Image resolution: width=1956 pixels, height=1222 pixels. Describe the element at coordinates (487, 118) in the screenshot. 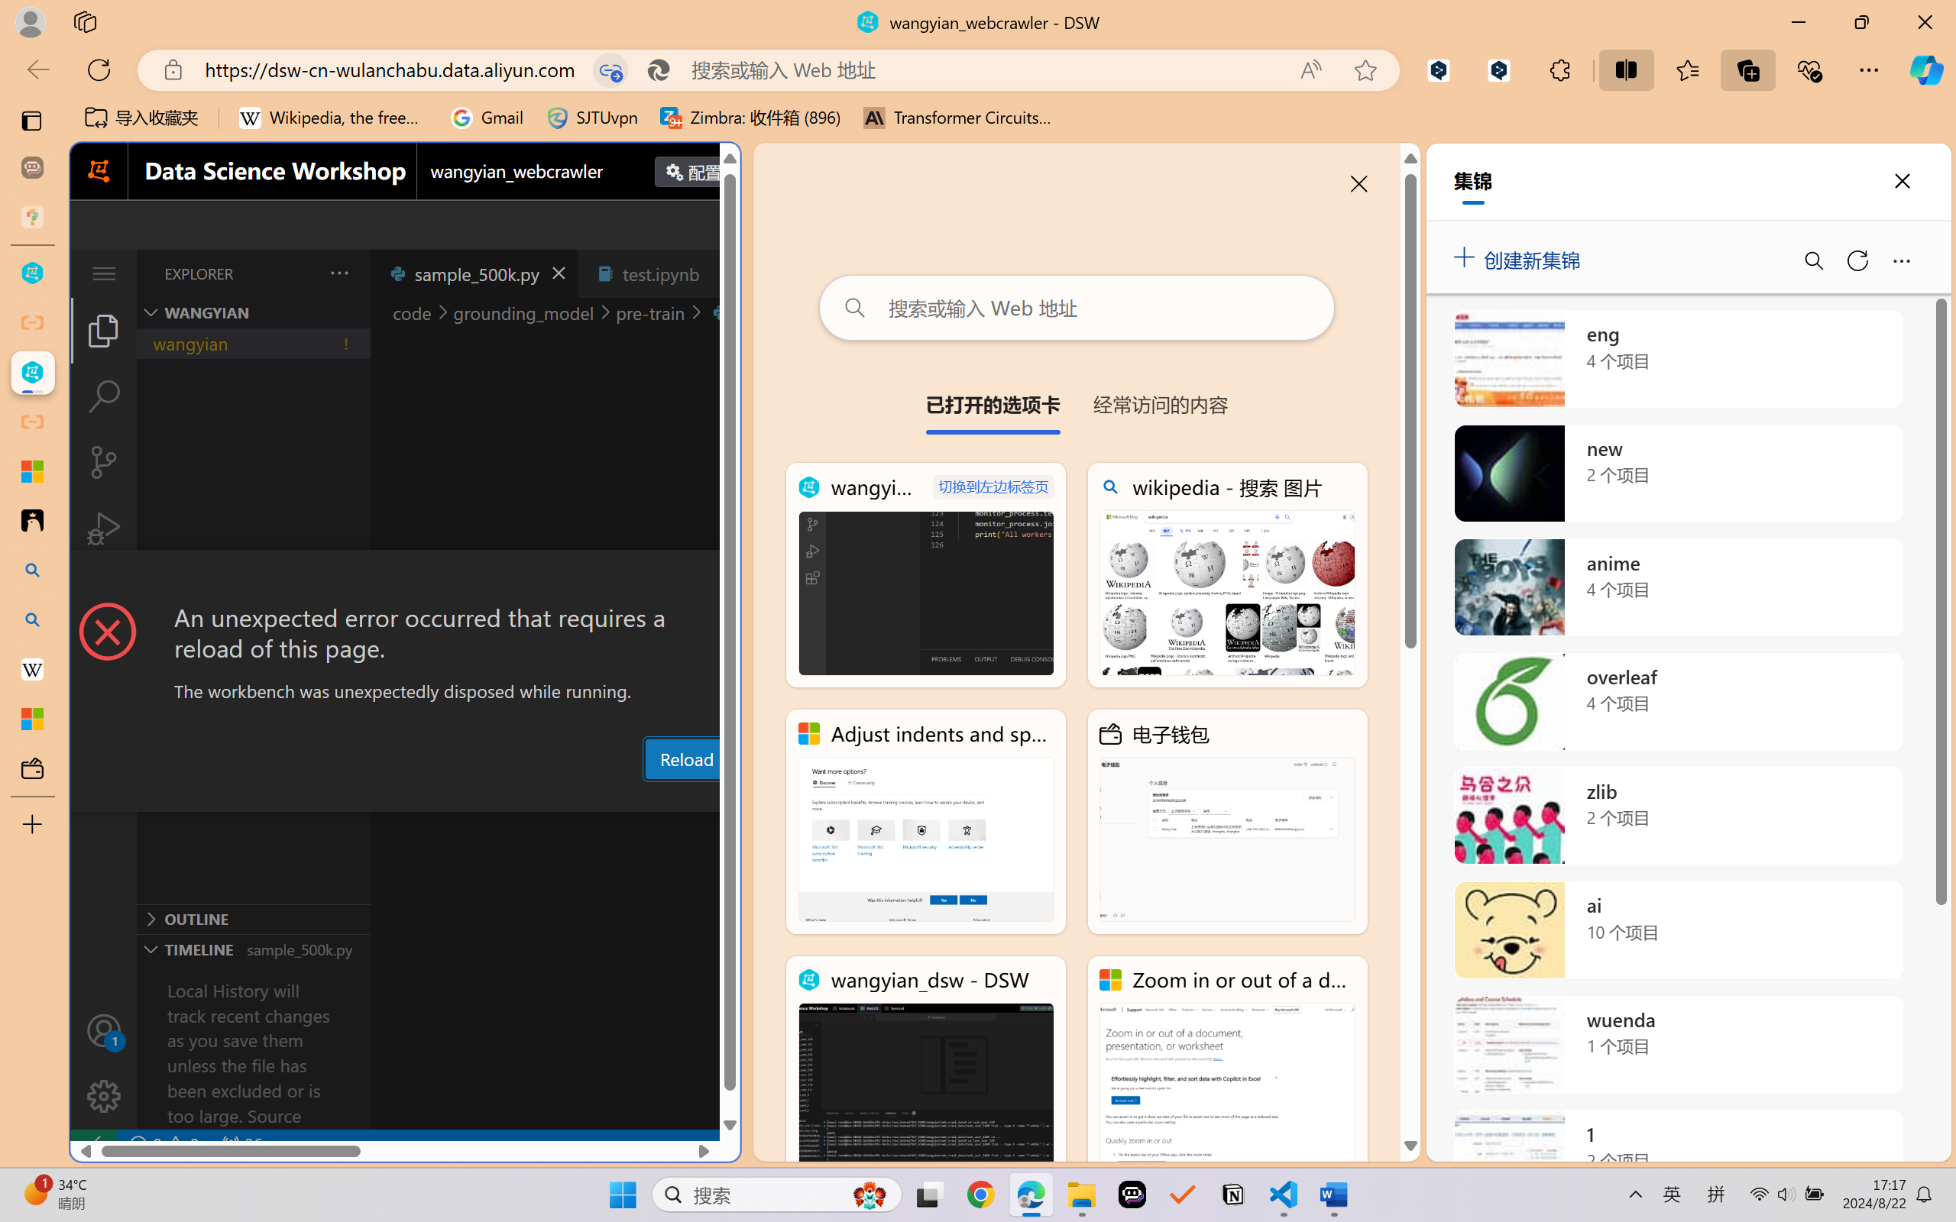

I see `Gmail` at that location.